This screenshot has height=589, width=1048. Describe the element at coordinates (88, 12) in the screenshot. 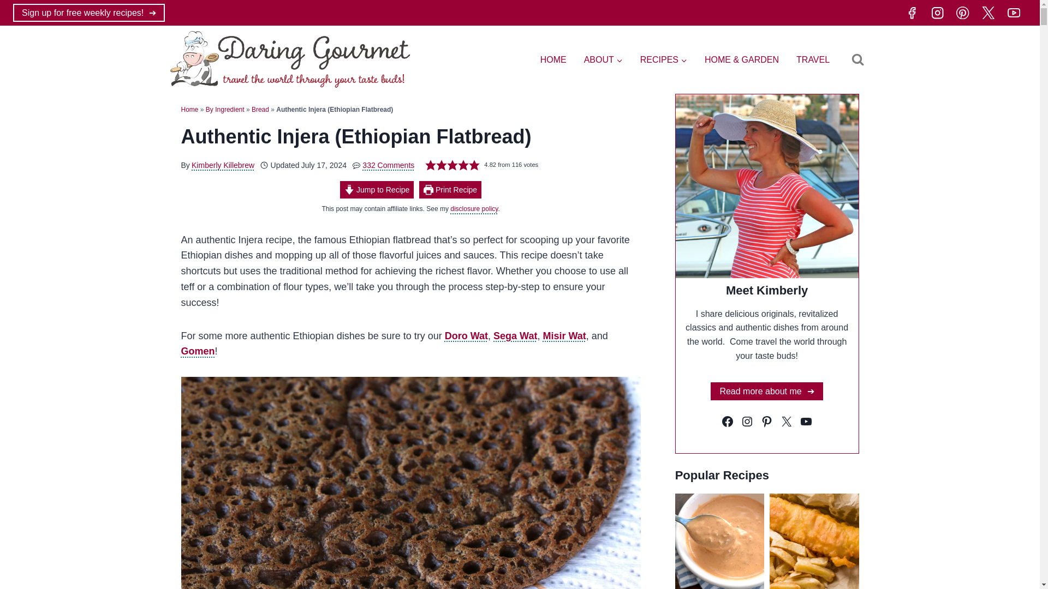

I see `Sign up for free weekly recipes!` at that location.